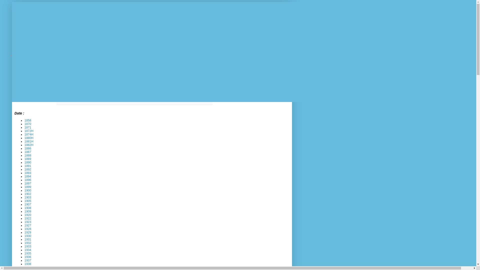  What do you see at coordinates (116, 55) in the screenshot?
I see `Forum` at bounding box center [116, 55].